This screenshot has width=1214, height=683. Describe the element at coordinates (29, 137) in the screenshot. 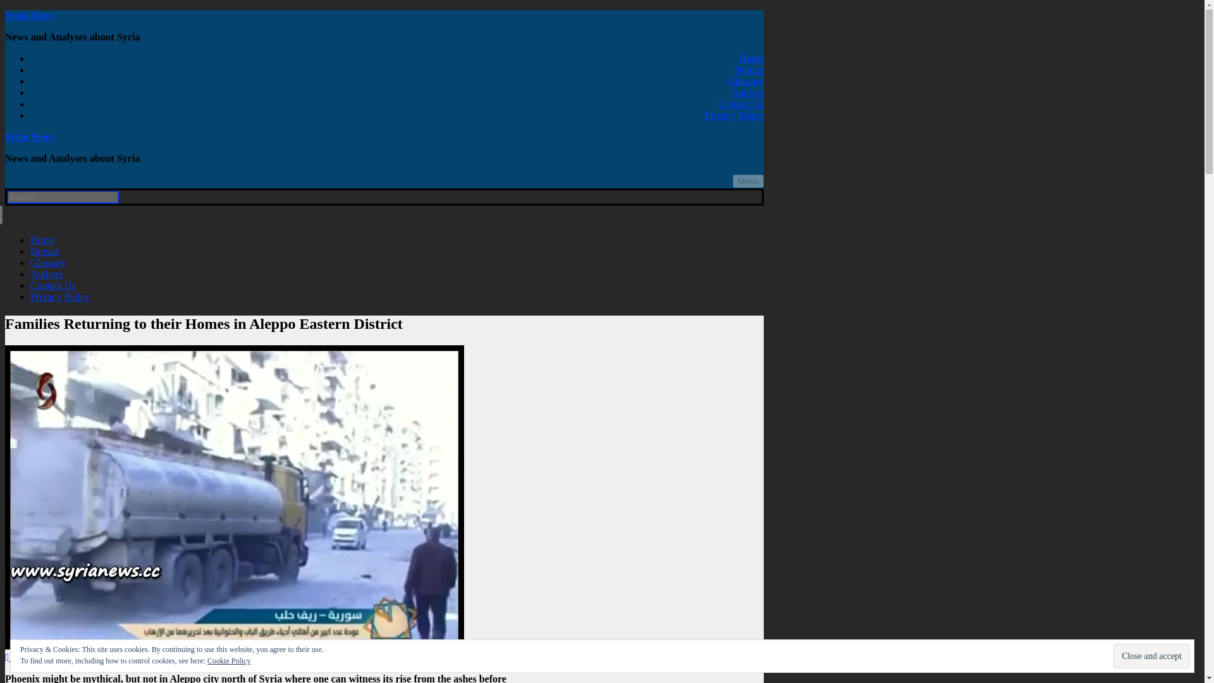

I see `Syria News` at that location.